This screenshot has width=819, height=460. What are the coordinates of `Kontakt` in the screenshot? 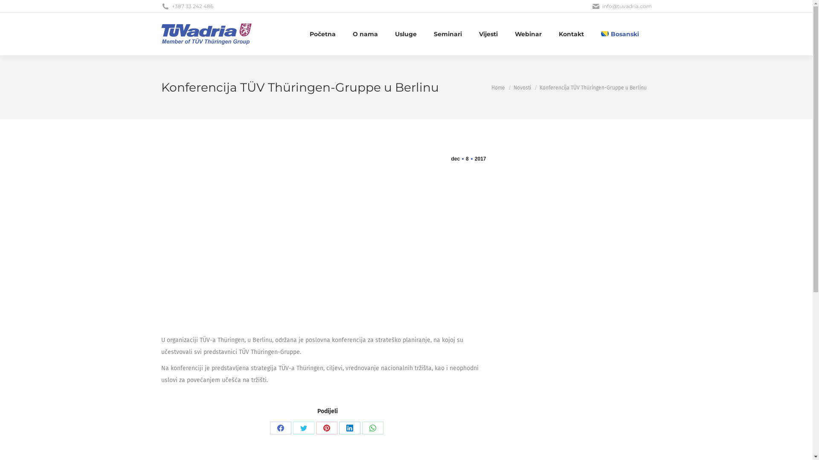 It's located at (572, 34).